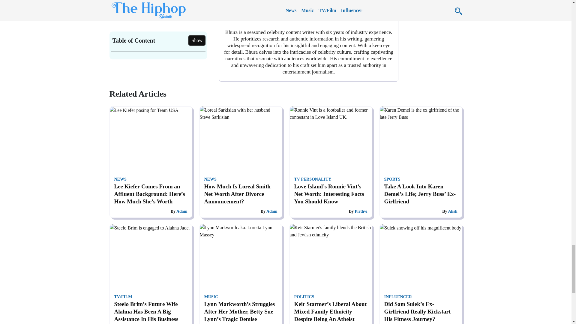 The image size is (576, 324). What do you see at coordinates (210, 179) in the screenshot?
I see `NEWS` at bounding box center [210, 179].